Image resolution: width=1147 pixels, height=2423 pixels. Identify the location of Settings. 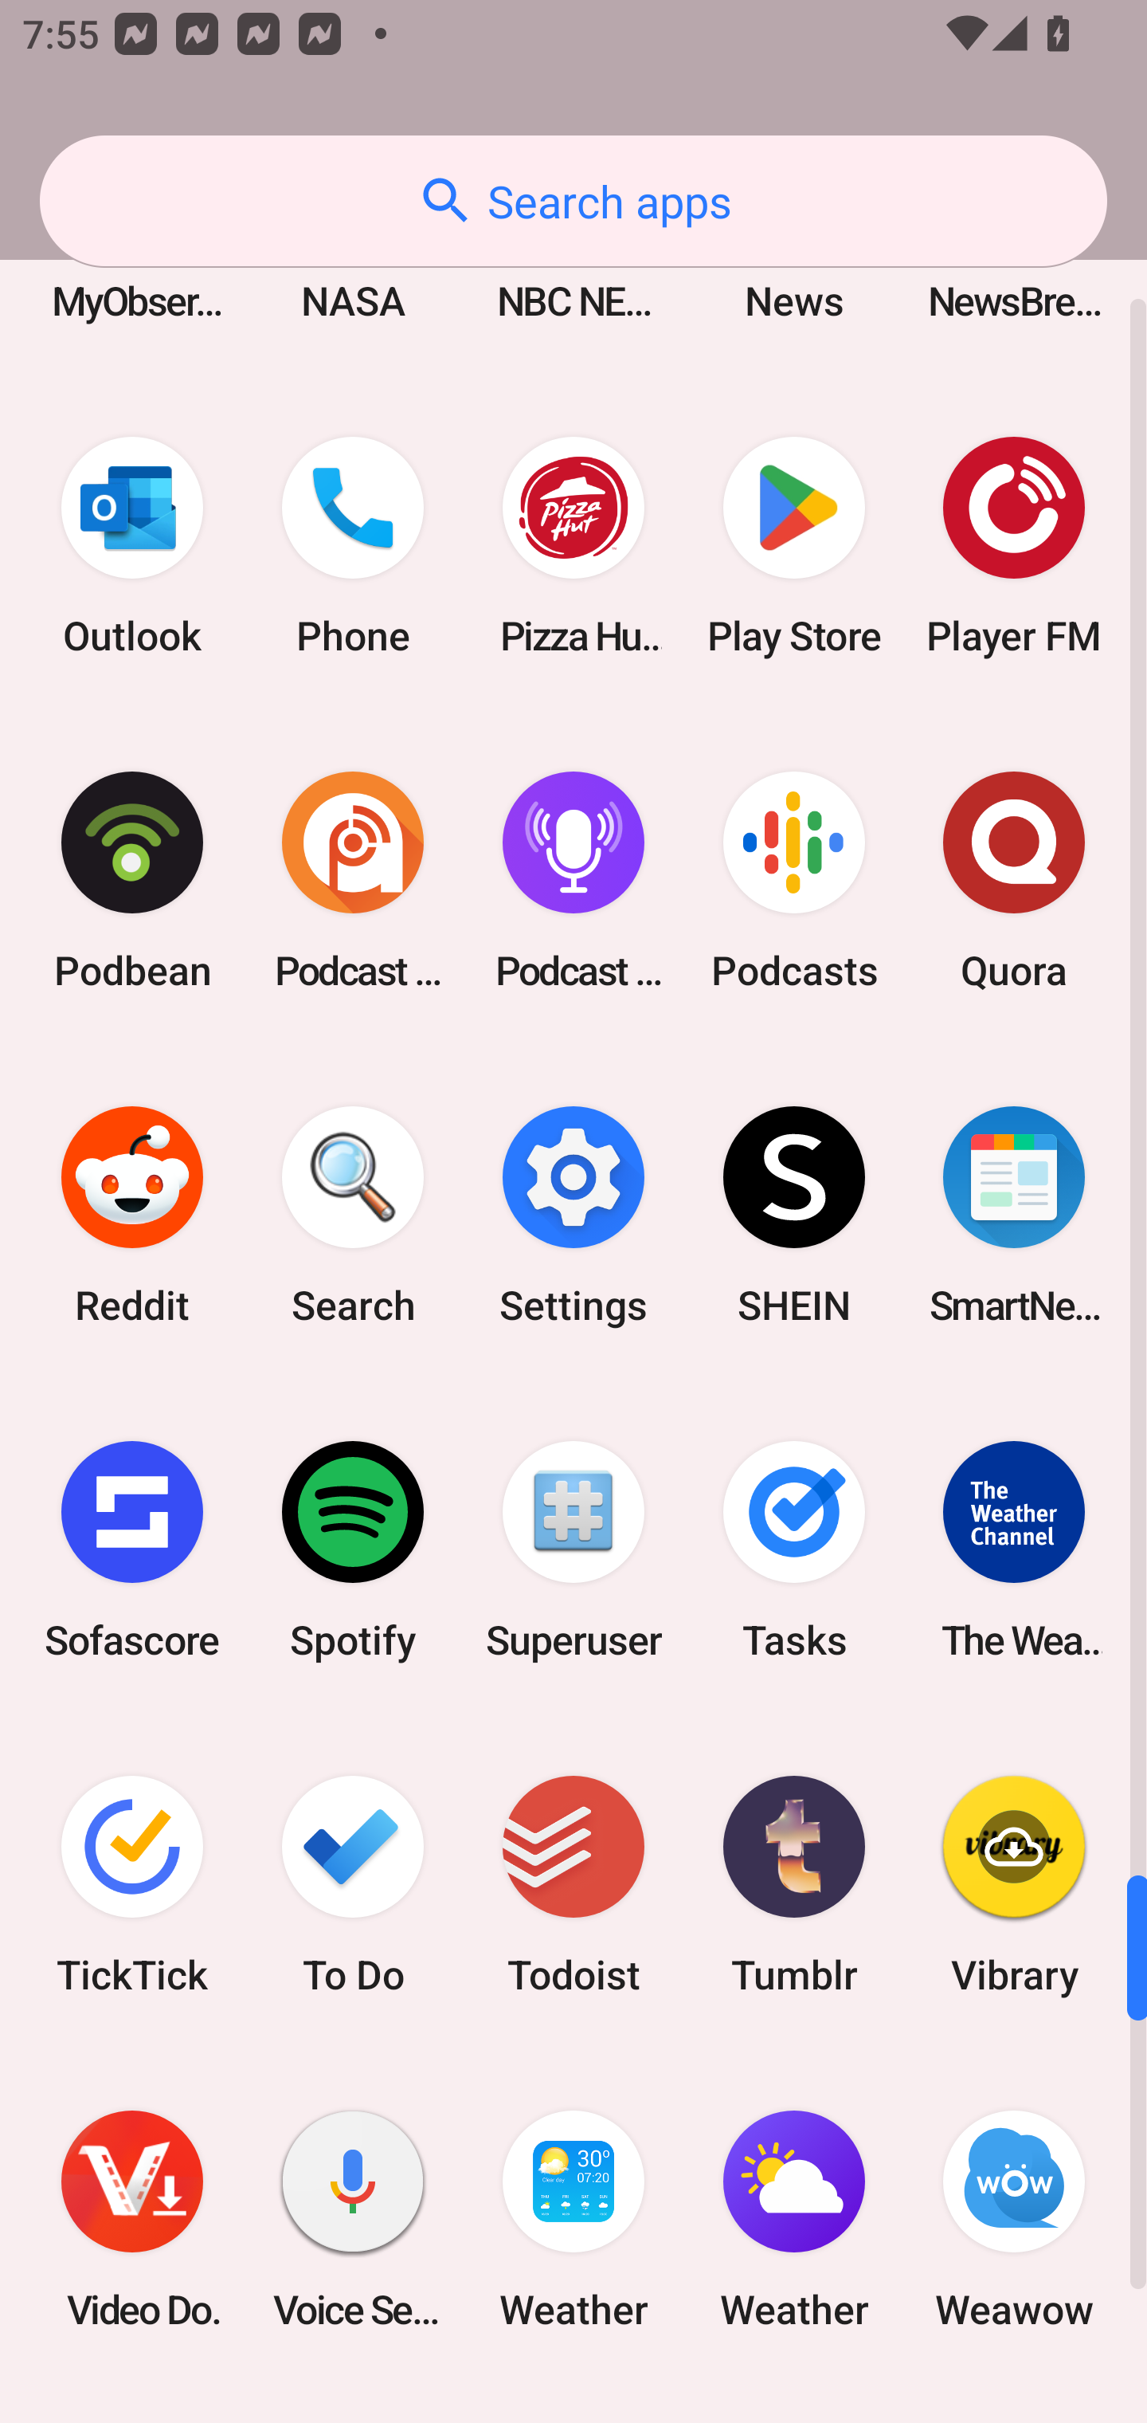
(573, 1216).